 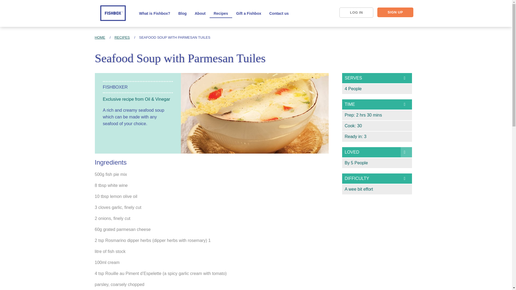 I want to click on What is Fishbox?, so click(x=154, y=13).